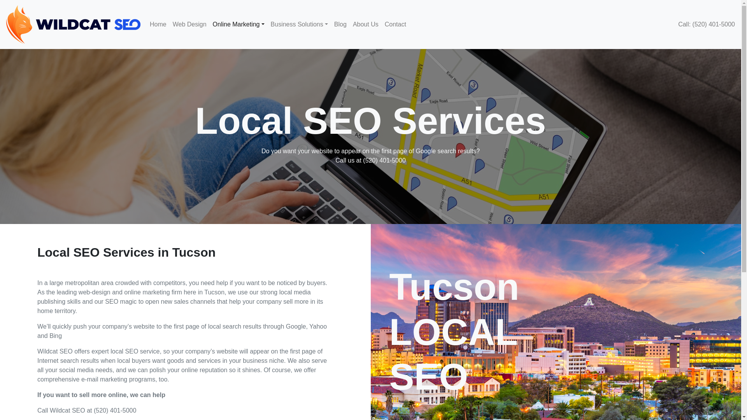 This screenshot has width=747, height=420. Describe the element at coordinates (158, 24) in the screenshot. I see `Home` at that location.